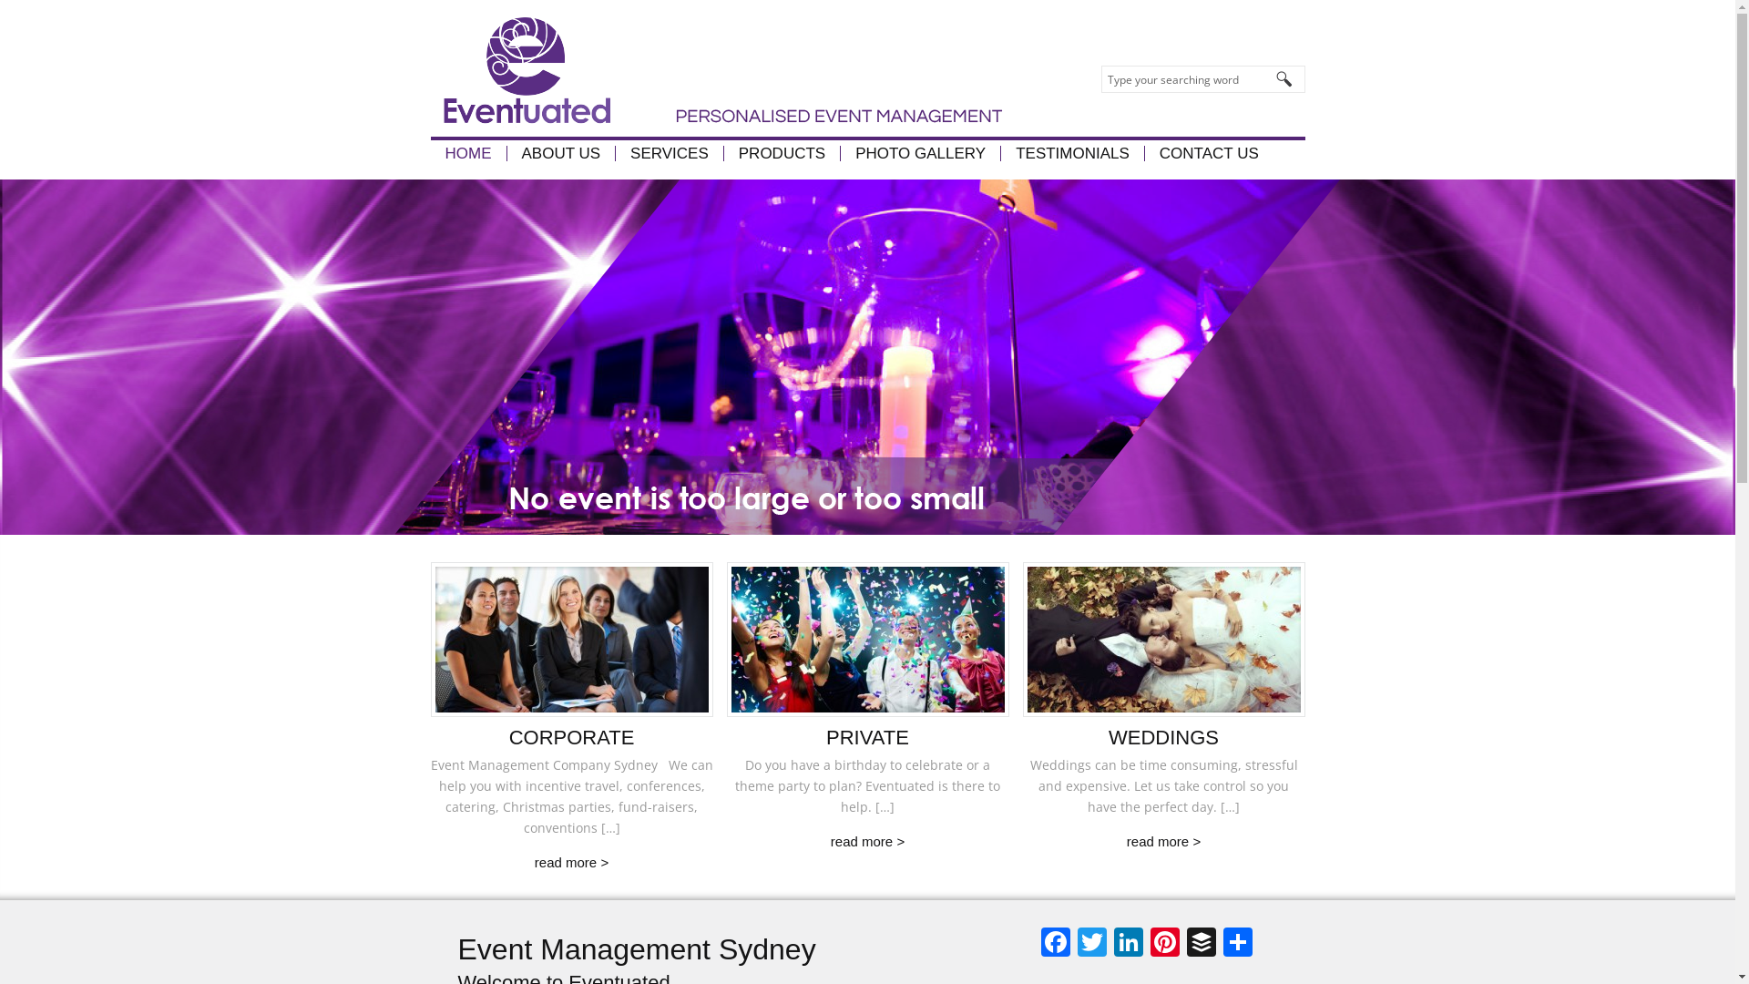 This screenshot has height=984, width=1749. I want to click on Facebook, so click(1055, 944).